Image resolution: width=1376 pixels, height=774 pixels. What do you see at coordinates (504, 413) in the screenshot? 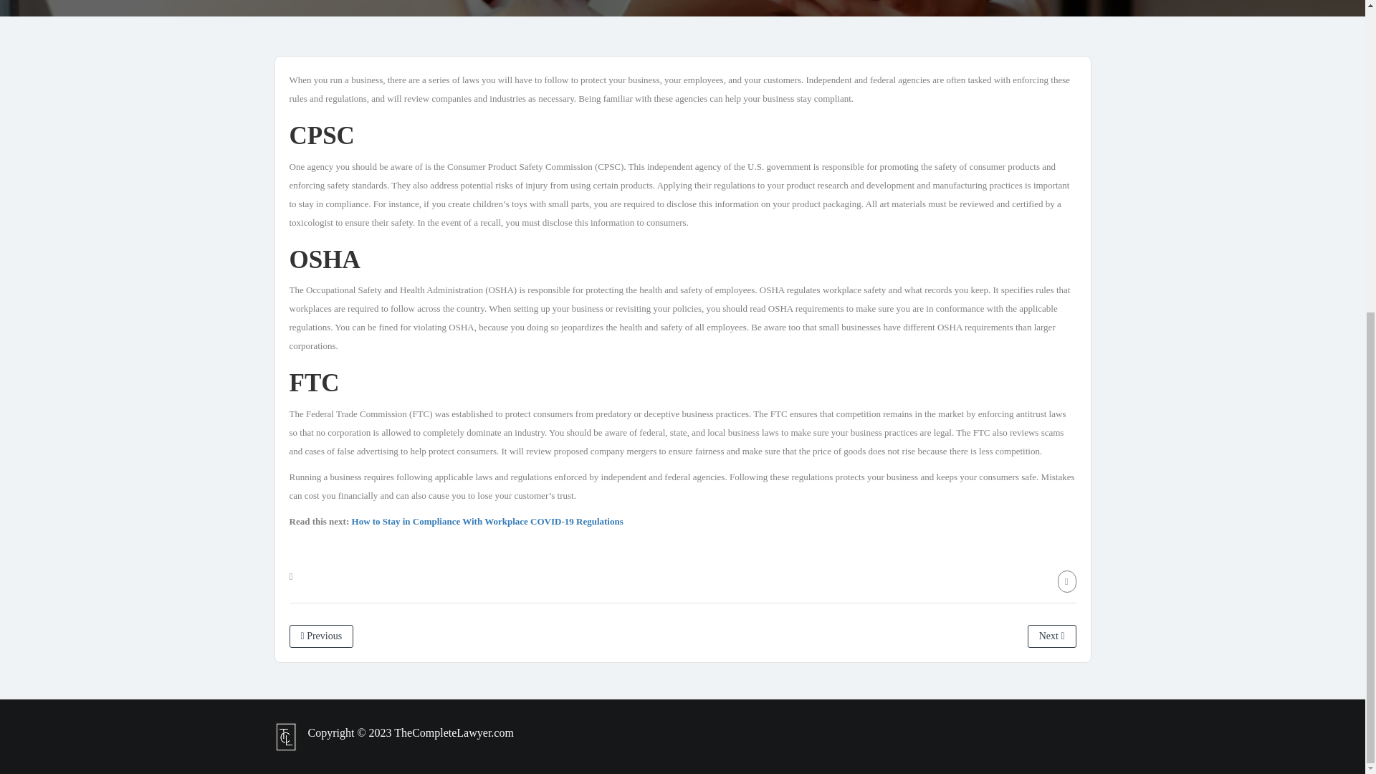
I see `was established to protect consumers` at bounding box center [504, 413].